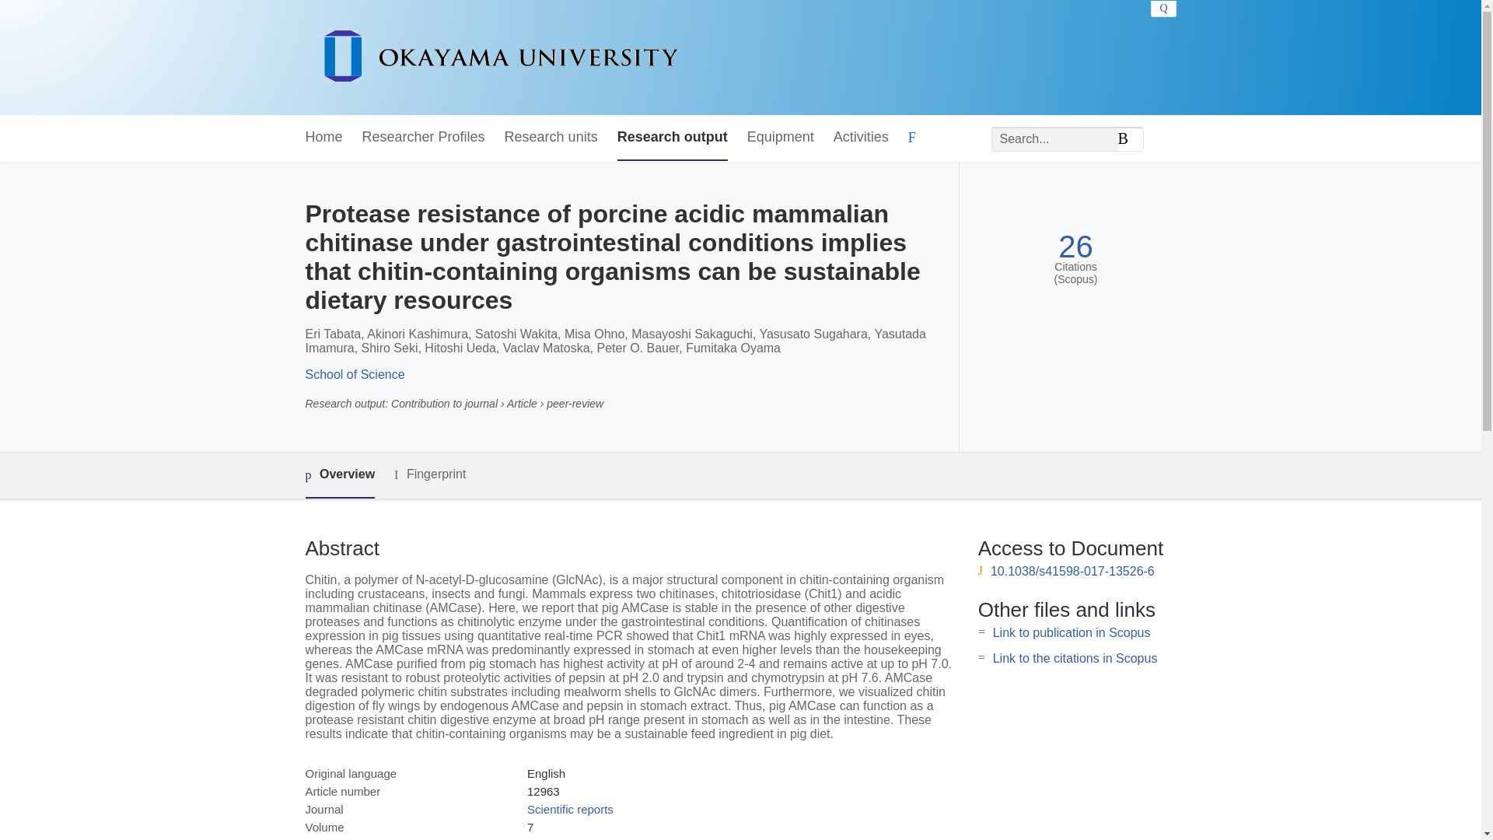  I want to click on Researcher Profiles, so click(424, 138).